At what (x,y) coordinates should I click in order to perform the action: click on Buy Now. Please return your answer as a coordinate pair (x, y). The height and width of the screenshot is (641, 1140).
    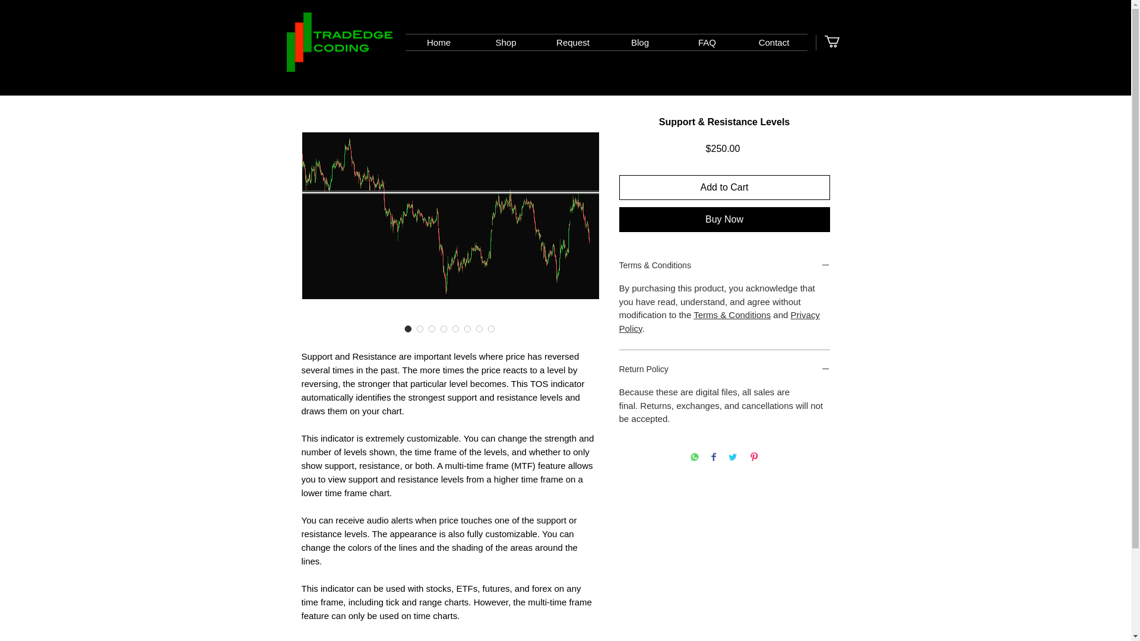
    Looking at the image, I should click on (724, 219).